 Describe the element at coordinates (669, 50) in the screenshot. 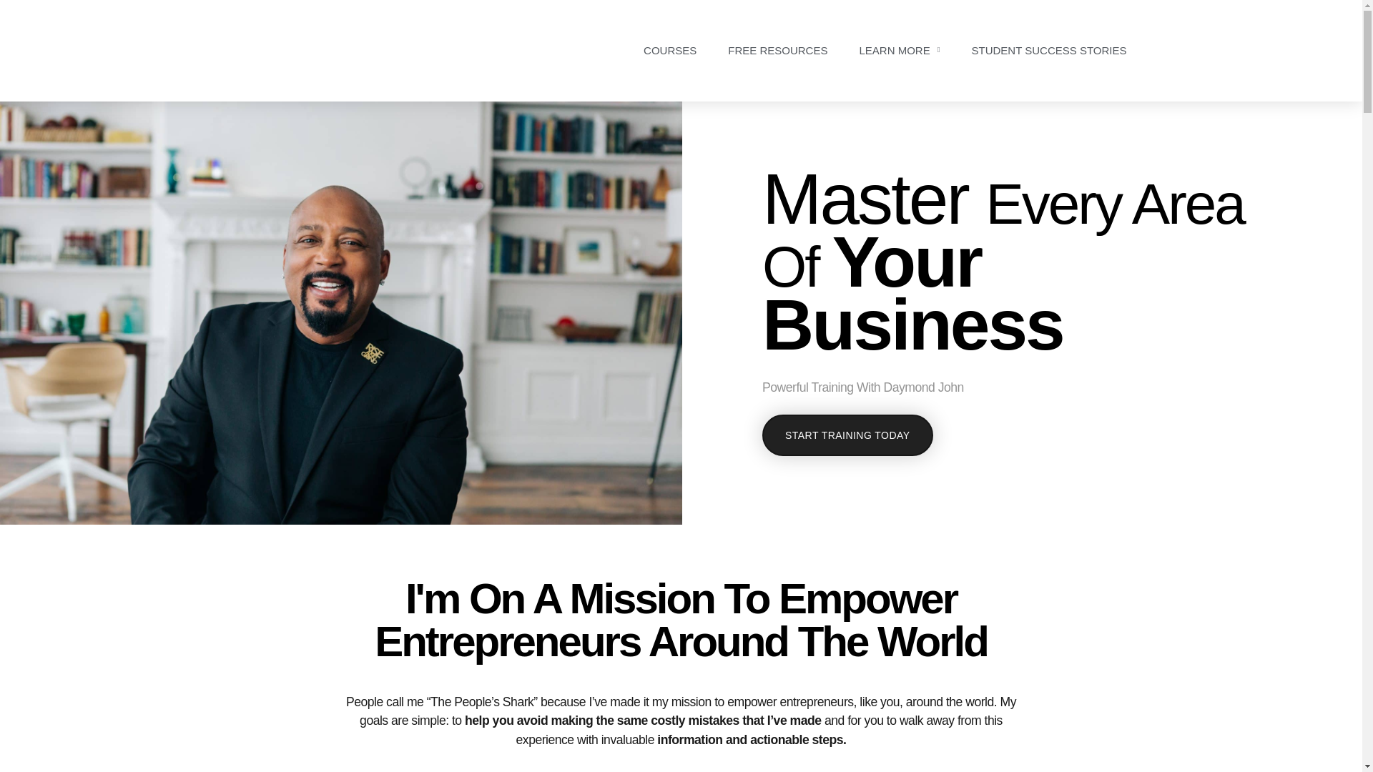

I see `COURSES` at that location.